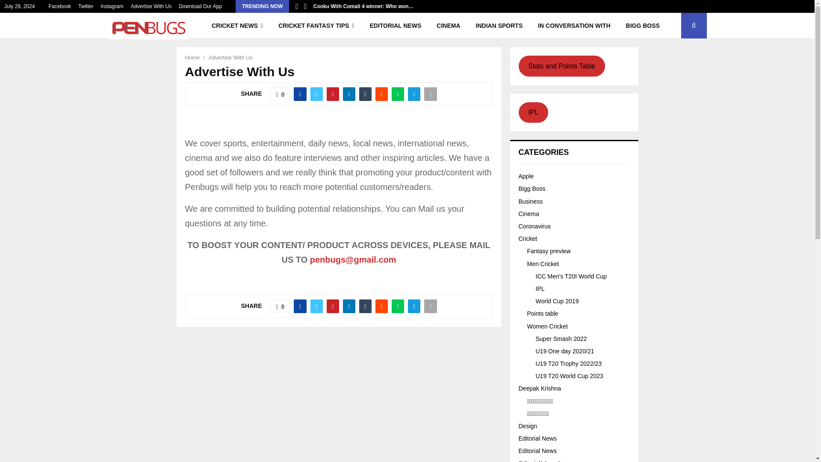 The image size is (821, 462). What do you see at coordinates (86, 6) in the screenshot?
I see `Twitter` at bounding box center [86, 6].